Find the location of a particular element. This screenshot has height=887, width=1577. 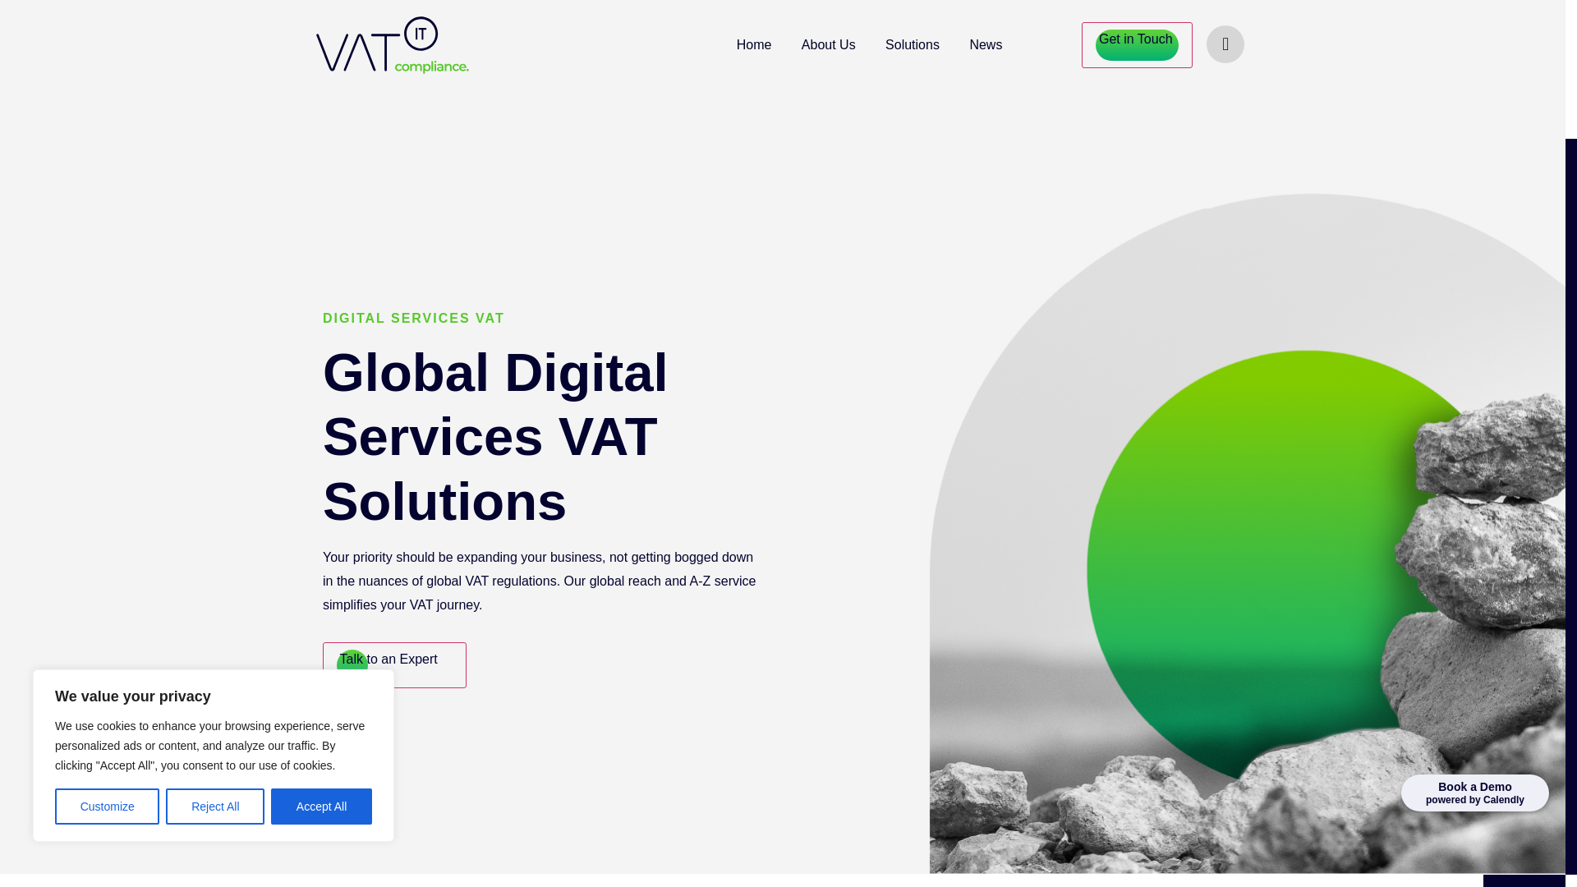

About Us is located at coordinates (828, 44).